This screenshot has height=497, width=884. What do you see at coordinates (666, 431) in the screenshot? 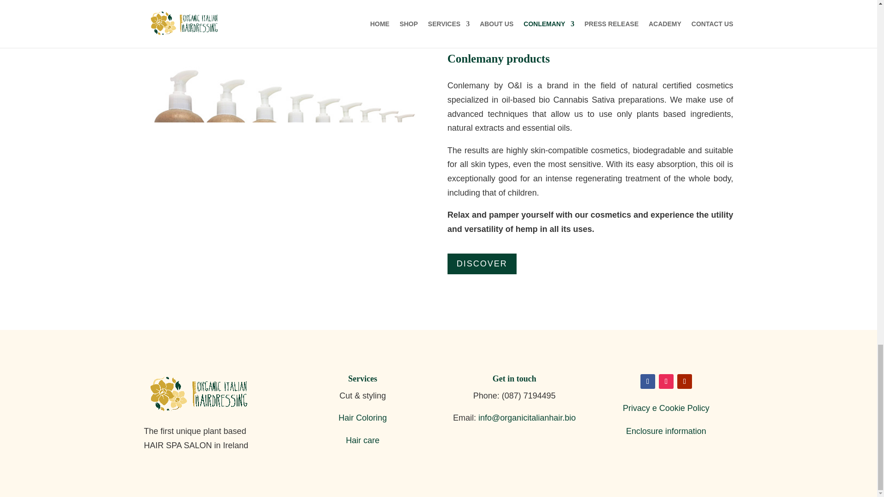
I see `Enclosure information` at bounding box center [666, 431].